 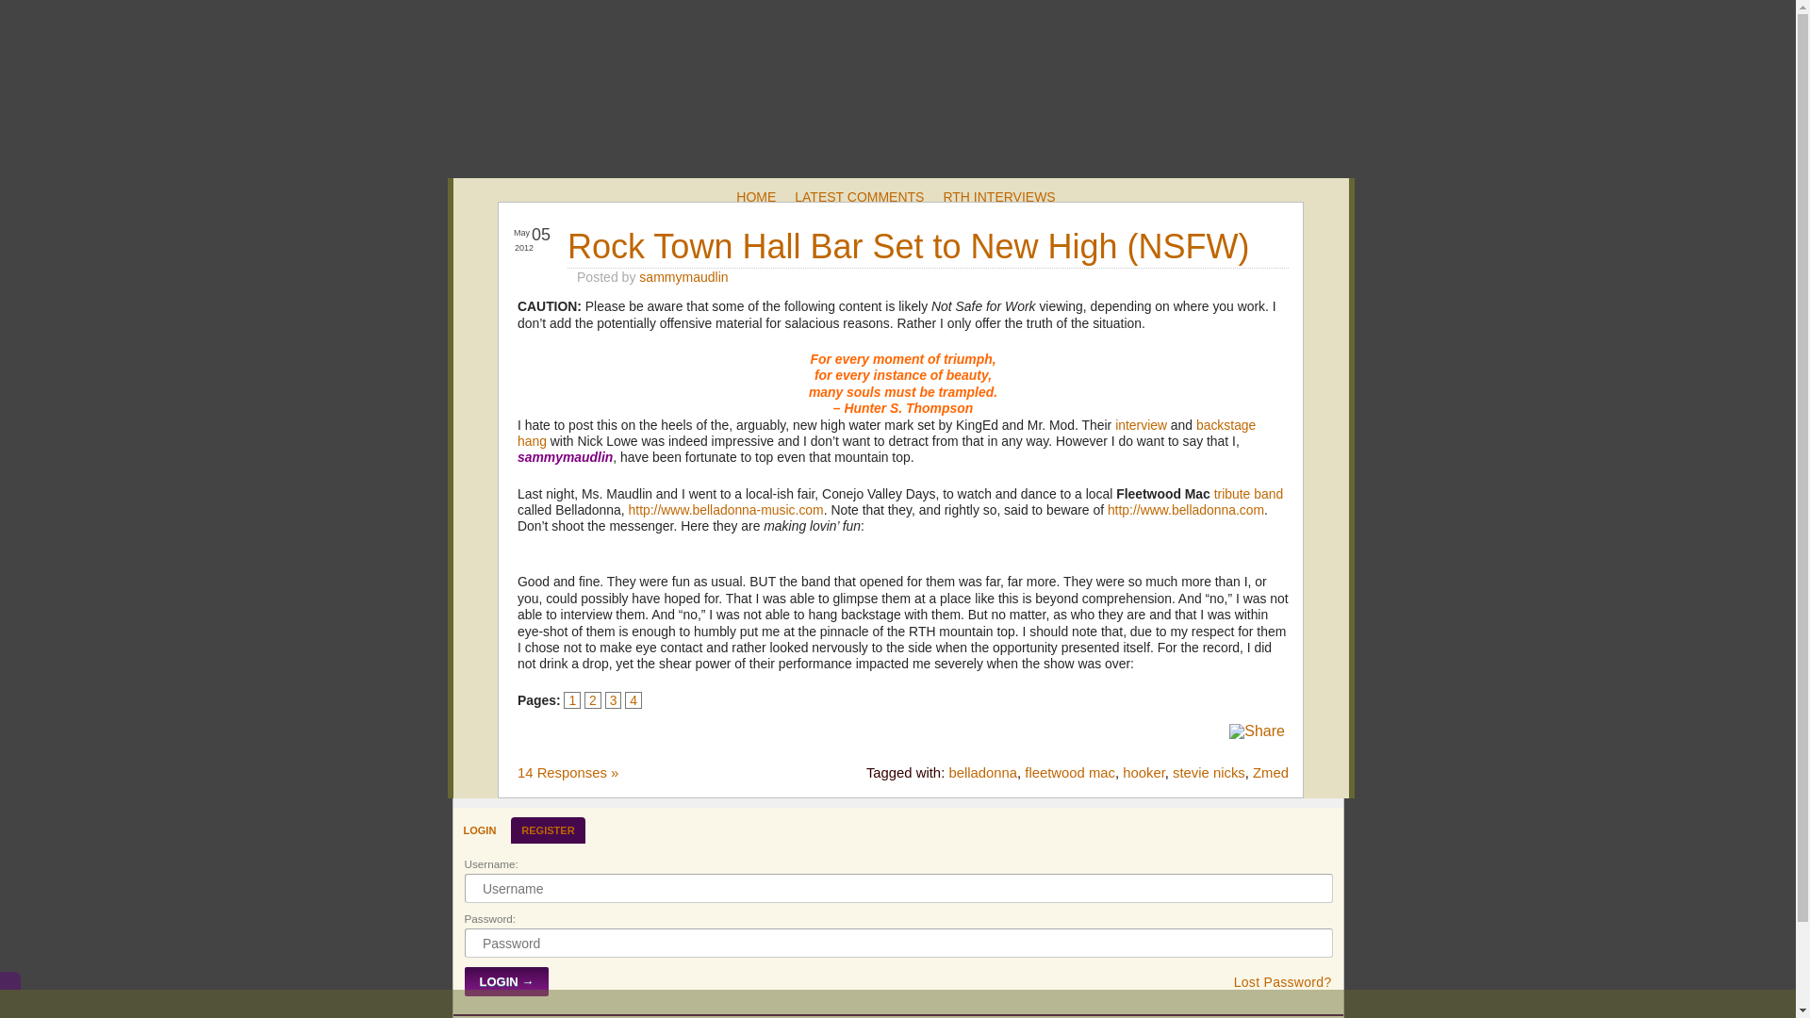 What do you see at coordinates (756, 195) in the screenshot?
I see `HOME` at bounding box center [756, 195].